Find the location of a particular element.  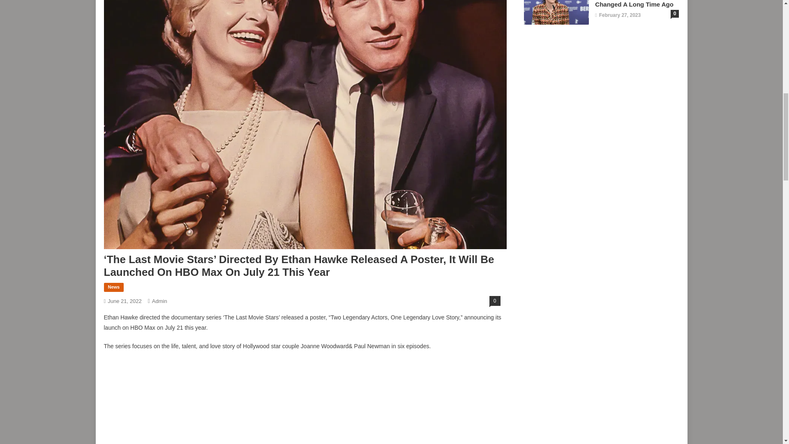

June 21, 2022 is located at coordinates (124, 301).